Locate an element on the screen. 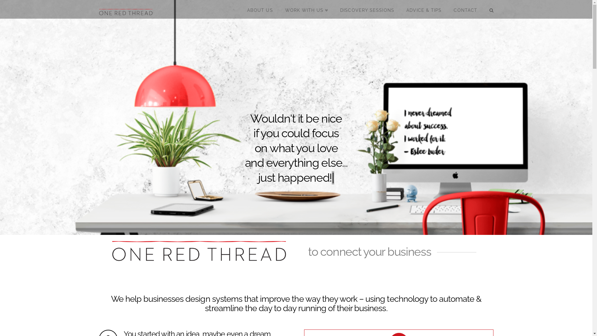 This screenshot has width=597, height=336. CONTACT is located at coordinates (465, 9).